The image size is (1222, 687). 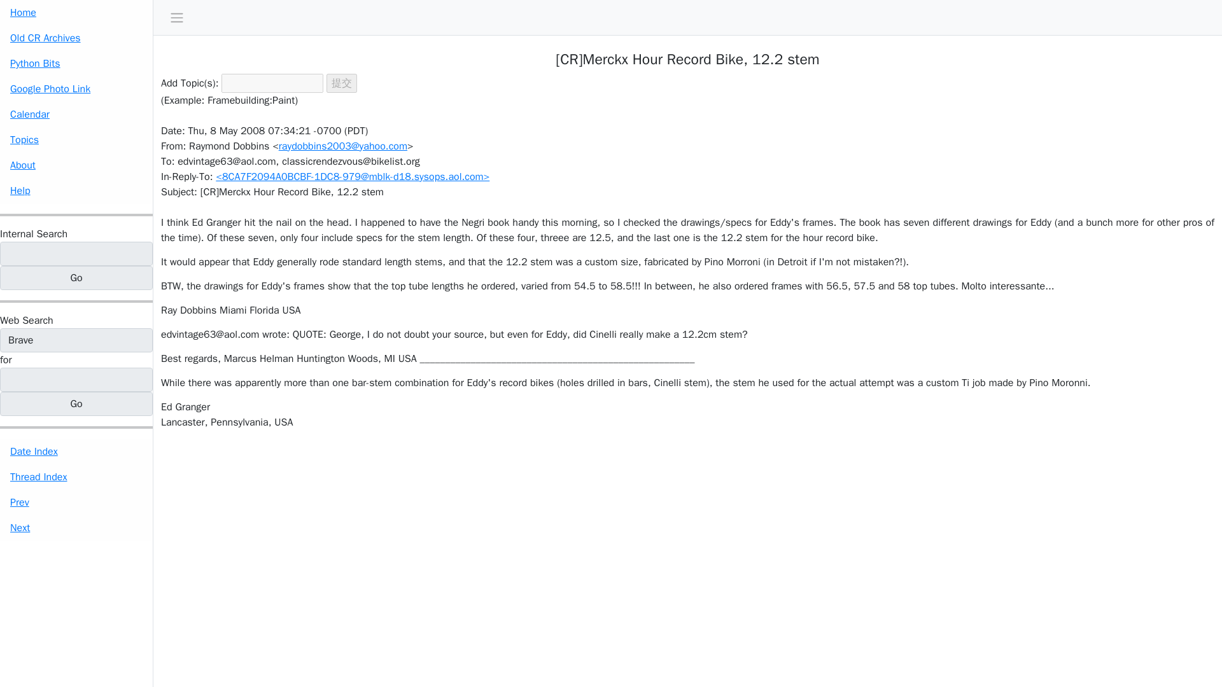 I want to click on Old CR Archives, so click(x=76, y=38).